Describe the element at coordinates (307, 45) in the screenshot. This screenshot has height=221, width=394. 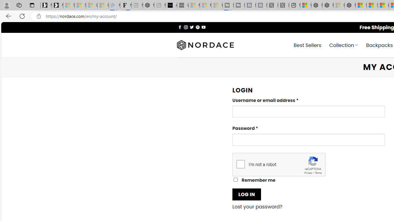
I see `  Best Sellers` at that location.